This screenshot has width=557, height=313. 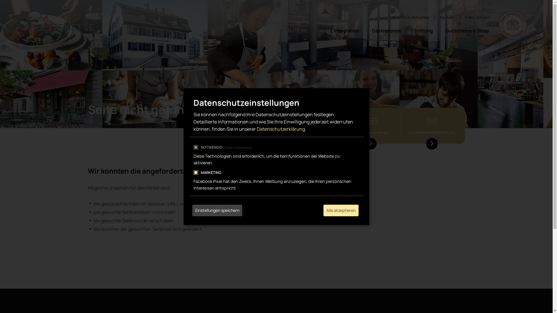 What do you see at coordinates (341, 210) in the screenshot?
I see `Alle akzeptieren` at bounding box center [341, 210].